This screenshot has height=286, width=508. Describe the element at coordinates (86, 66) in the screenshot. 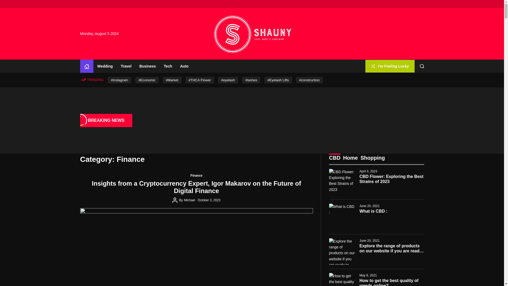

I see `Home` at that location.